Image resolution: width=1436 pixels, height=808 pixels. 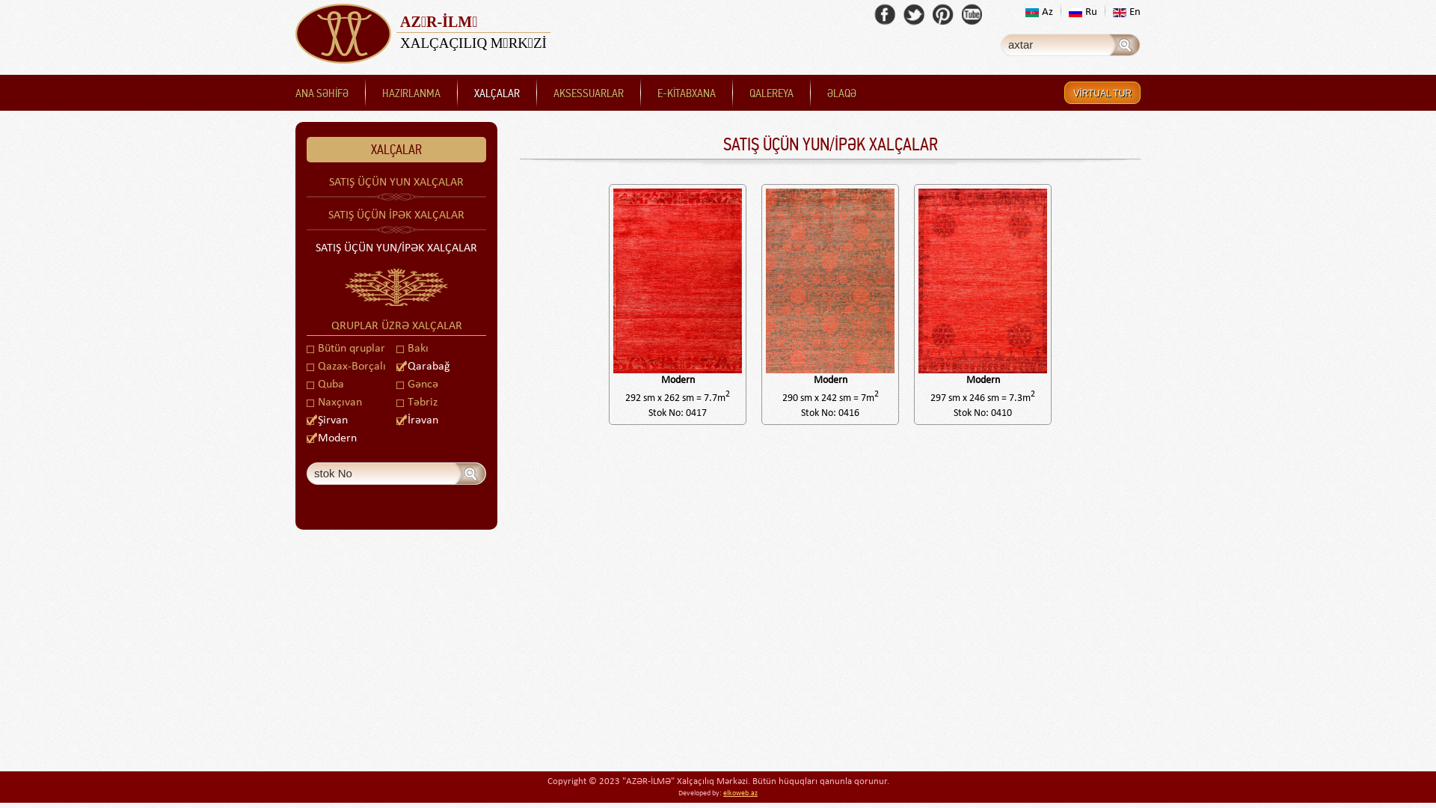 I want to click on En, so click(x=1126, y=12).